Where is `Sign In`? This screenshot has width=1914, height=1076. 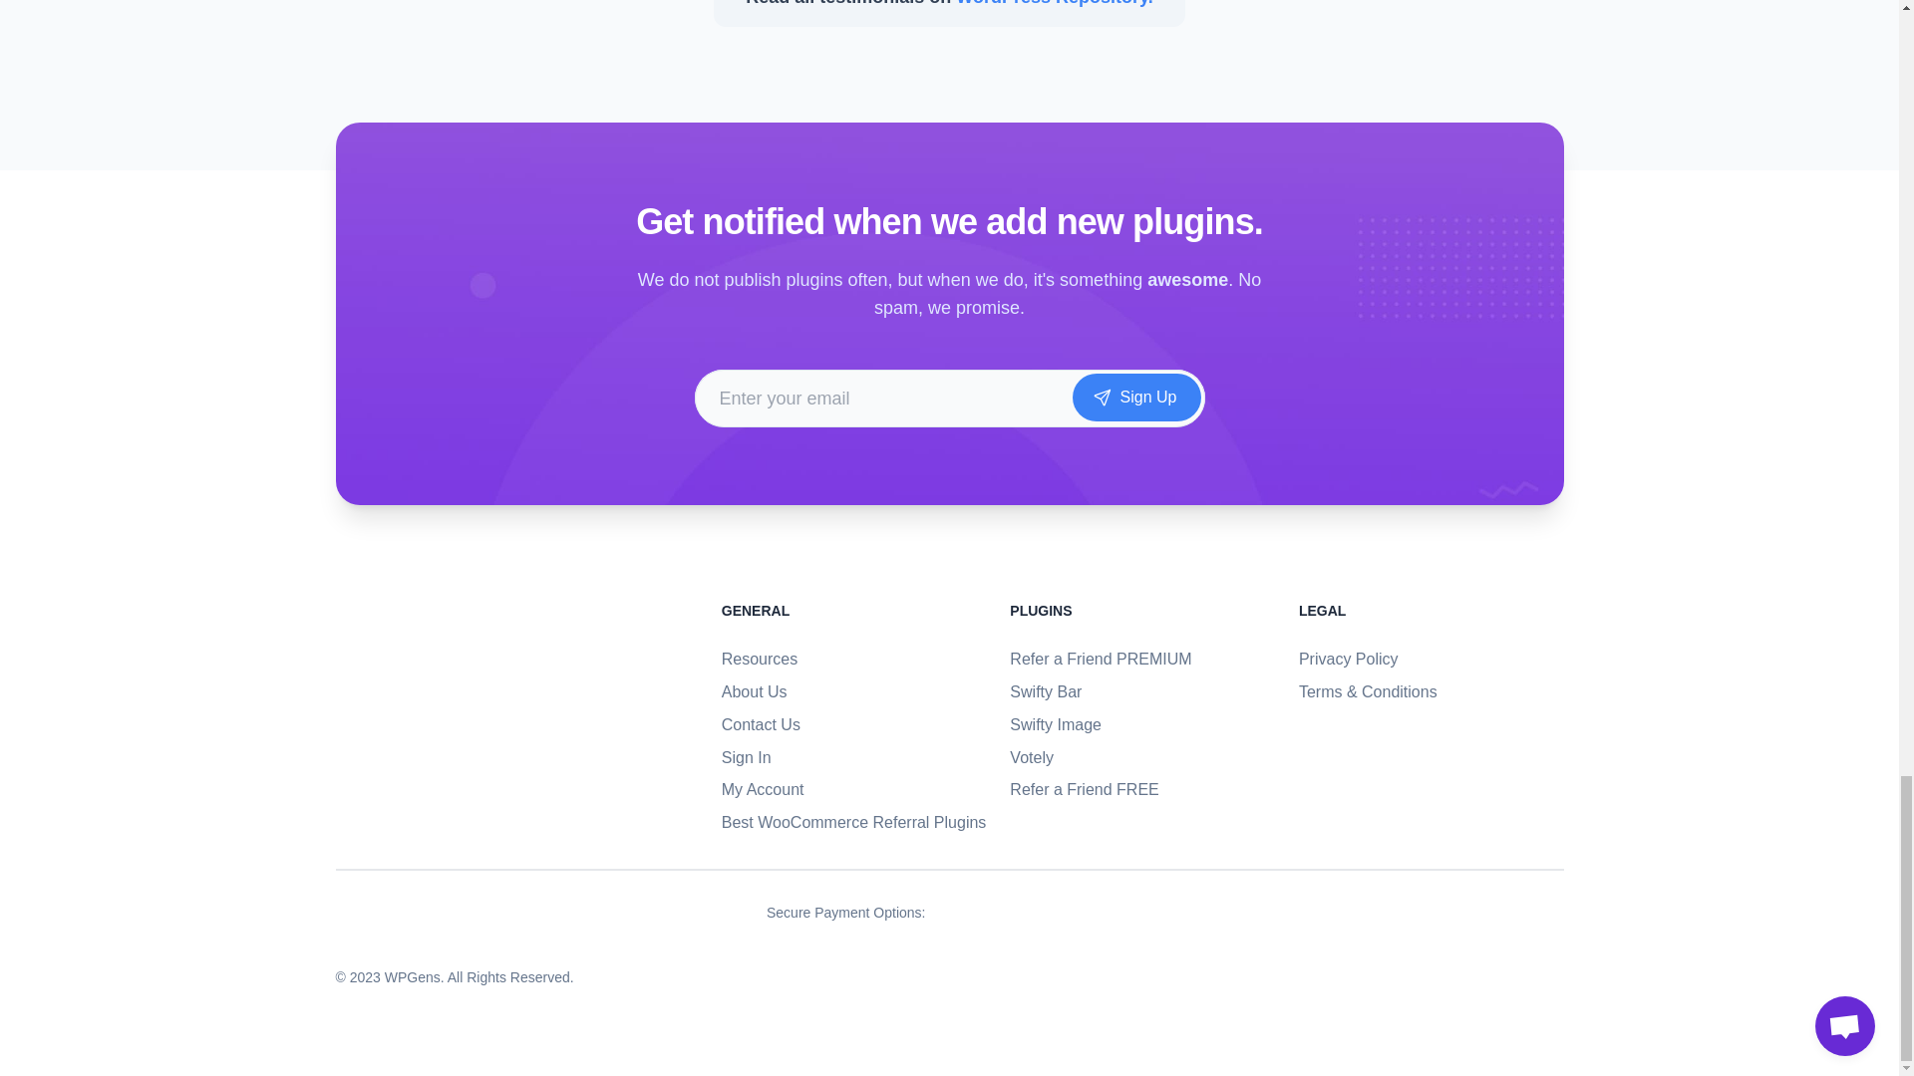 Sign In is located at coordinates (746, 757).